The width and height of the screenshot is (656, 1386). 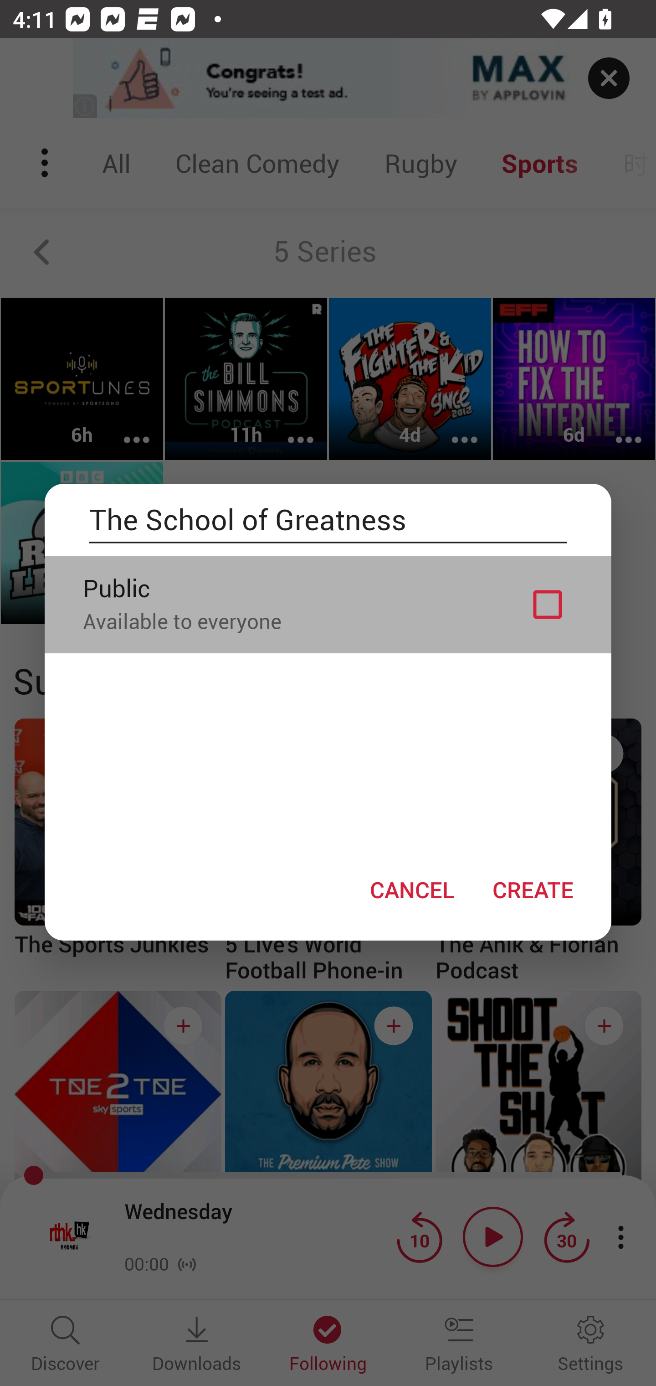 I want to click on CREATE, so click(x=533, y=889).